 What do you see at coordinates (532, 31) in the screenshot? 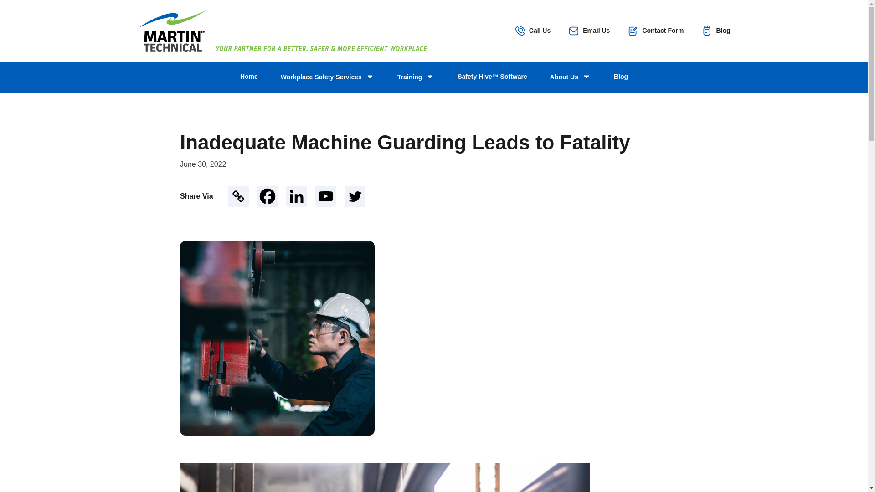
I see `Call Us` at bounding box center [532, 31].